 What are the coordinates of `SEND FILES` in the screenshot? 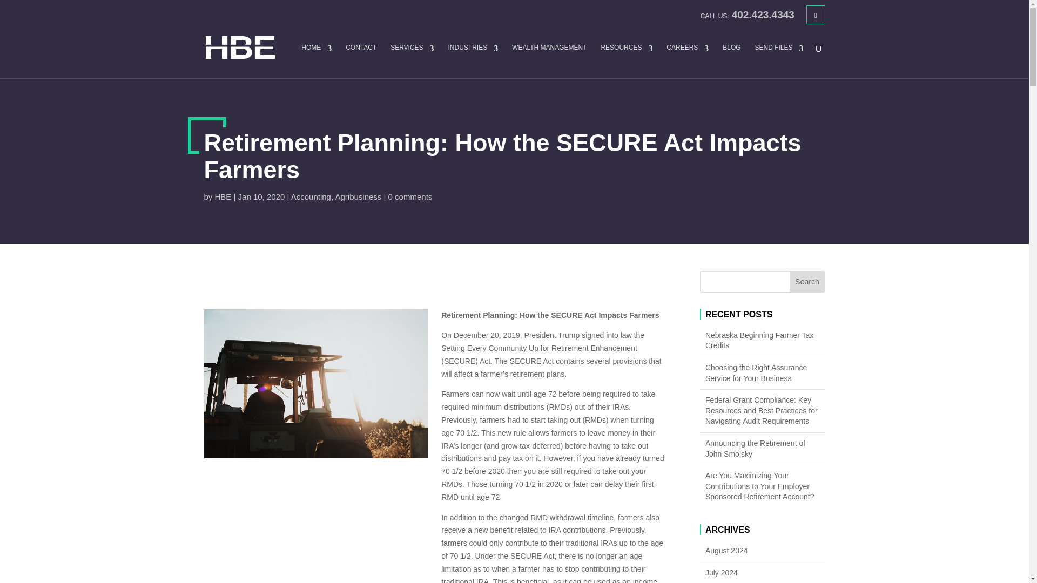 It's located at (779, 61).